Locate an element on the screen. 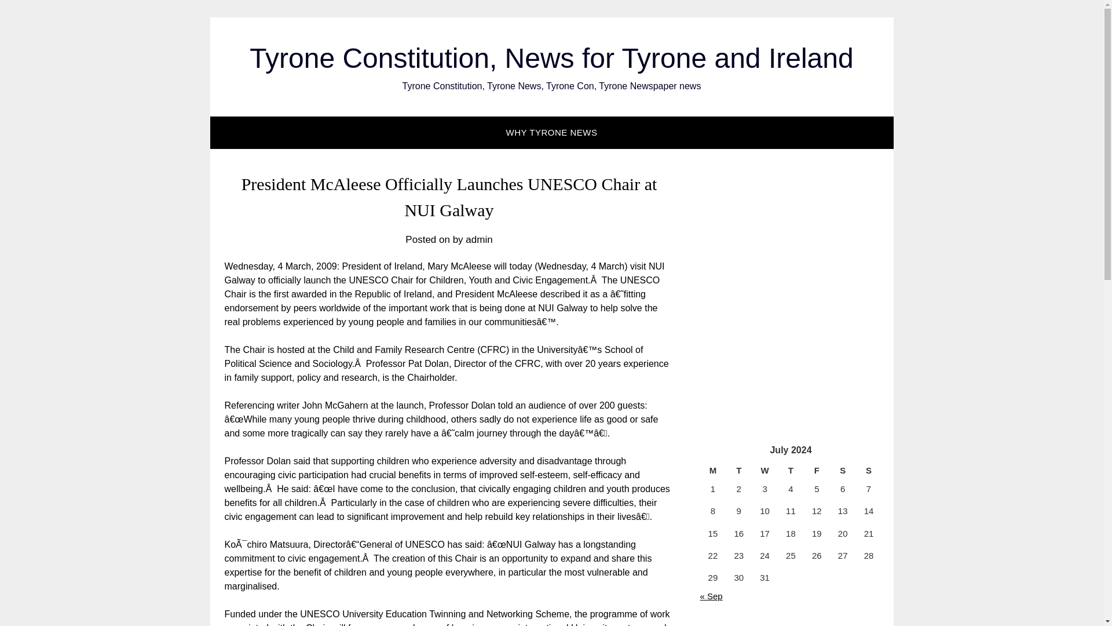  Thursday is located at coordinates (791, 471).